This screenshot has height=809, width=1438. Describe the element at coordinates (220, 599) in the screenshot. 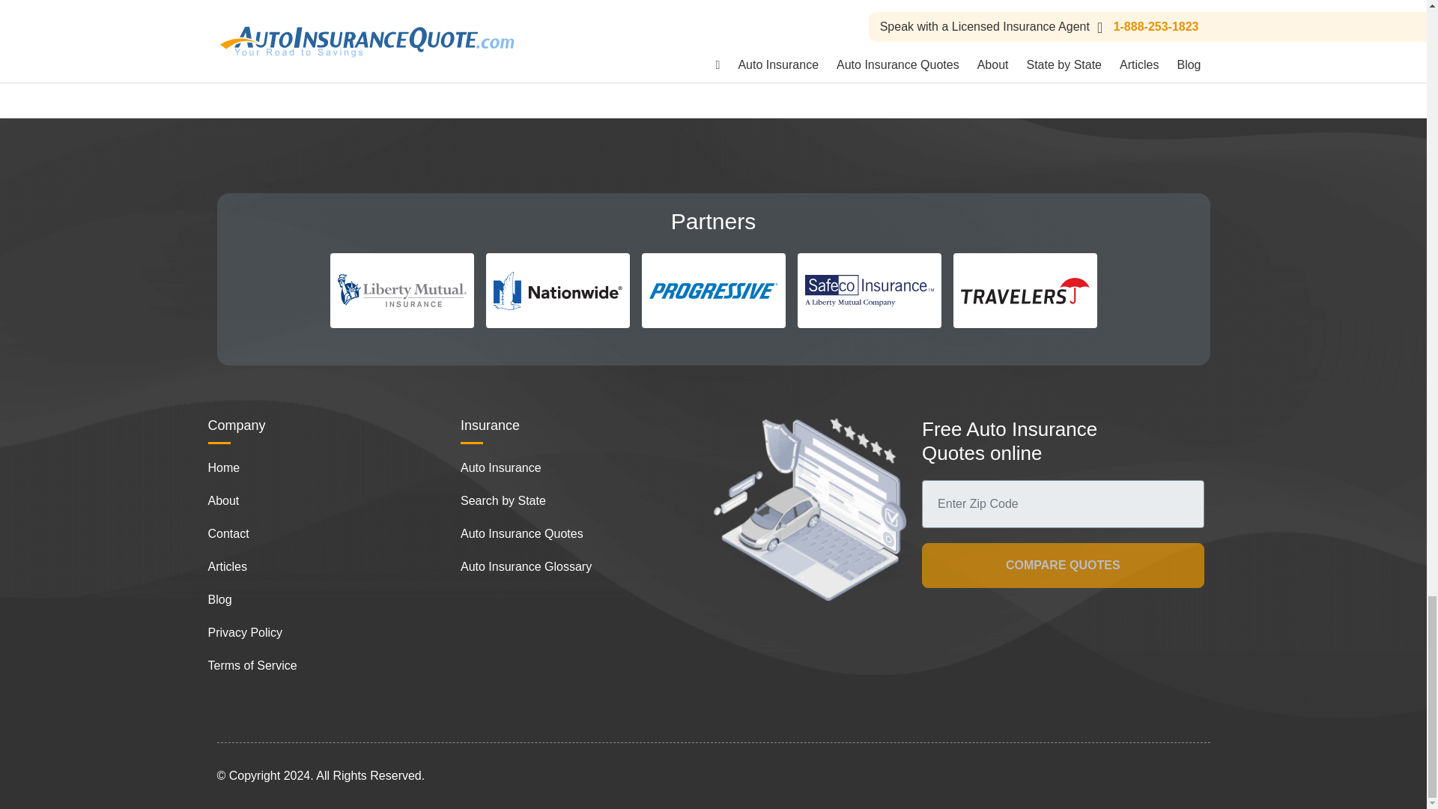

I see `Blog` at that location.